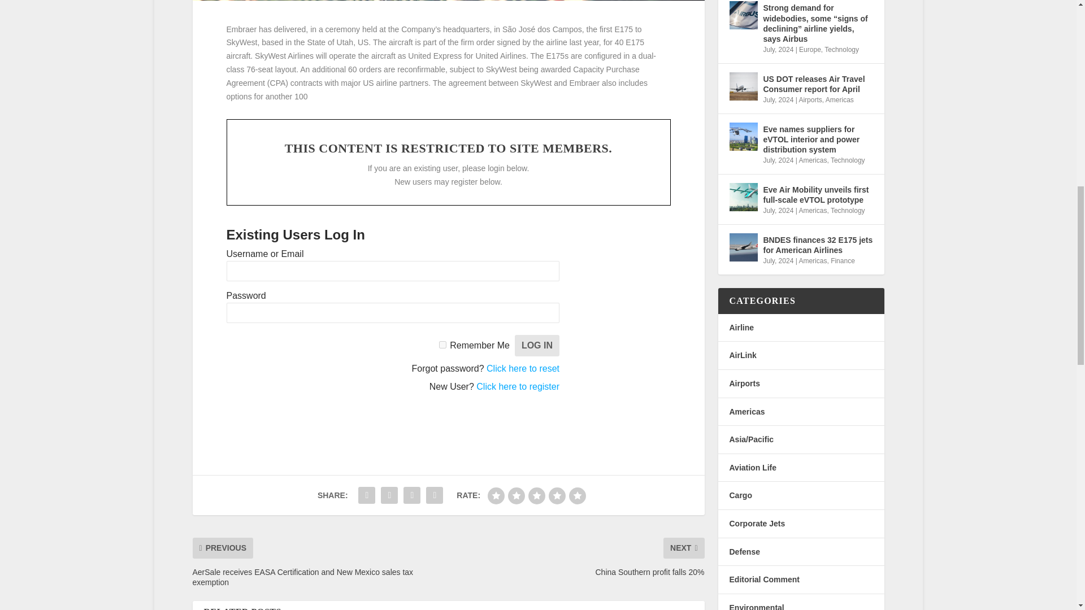  Describe the element at coordinates (537, 496) in the screenshot. I see `regular` at that location.